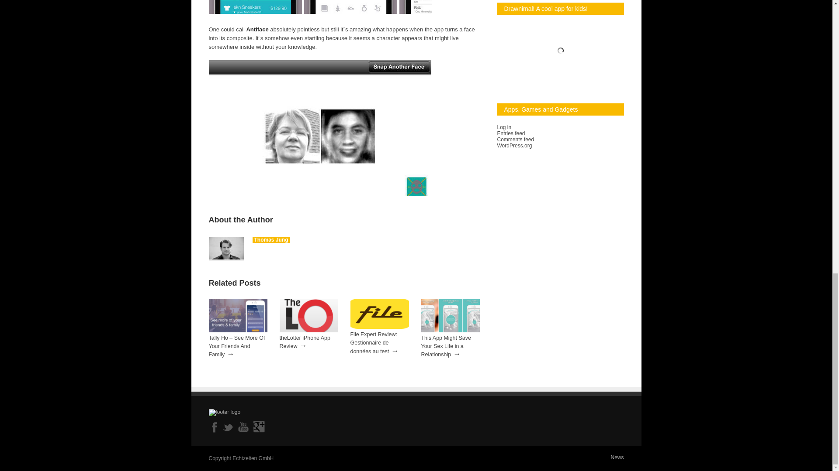  What do you see at coordinates (309, 330) in the screenshot?
I see `theLotter iPhone App Review` at bounding box center [309, 330].